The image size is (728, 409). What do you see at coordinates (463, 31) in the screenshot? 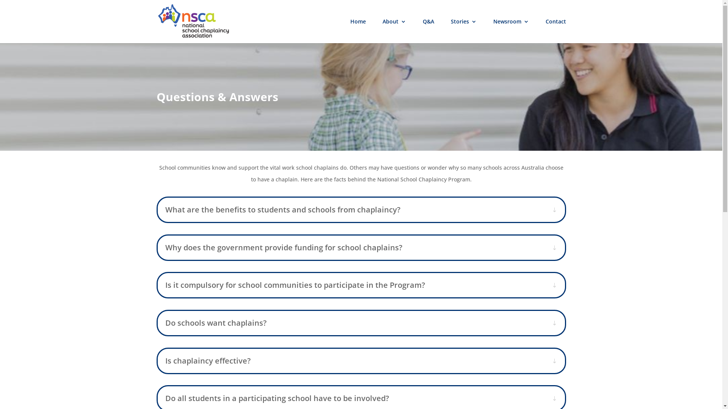
I see `Stories` at bounding box center [463, 31].